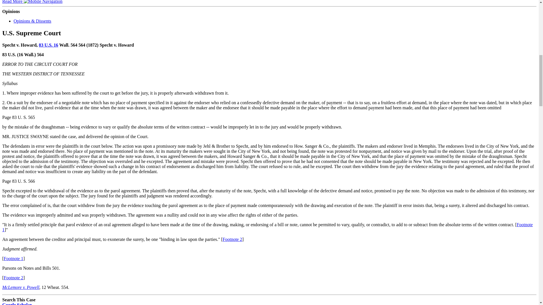 The width and height of the screenshot is (543, 305). I want to click on 83 U.S. 16, so click(48, 45).